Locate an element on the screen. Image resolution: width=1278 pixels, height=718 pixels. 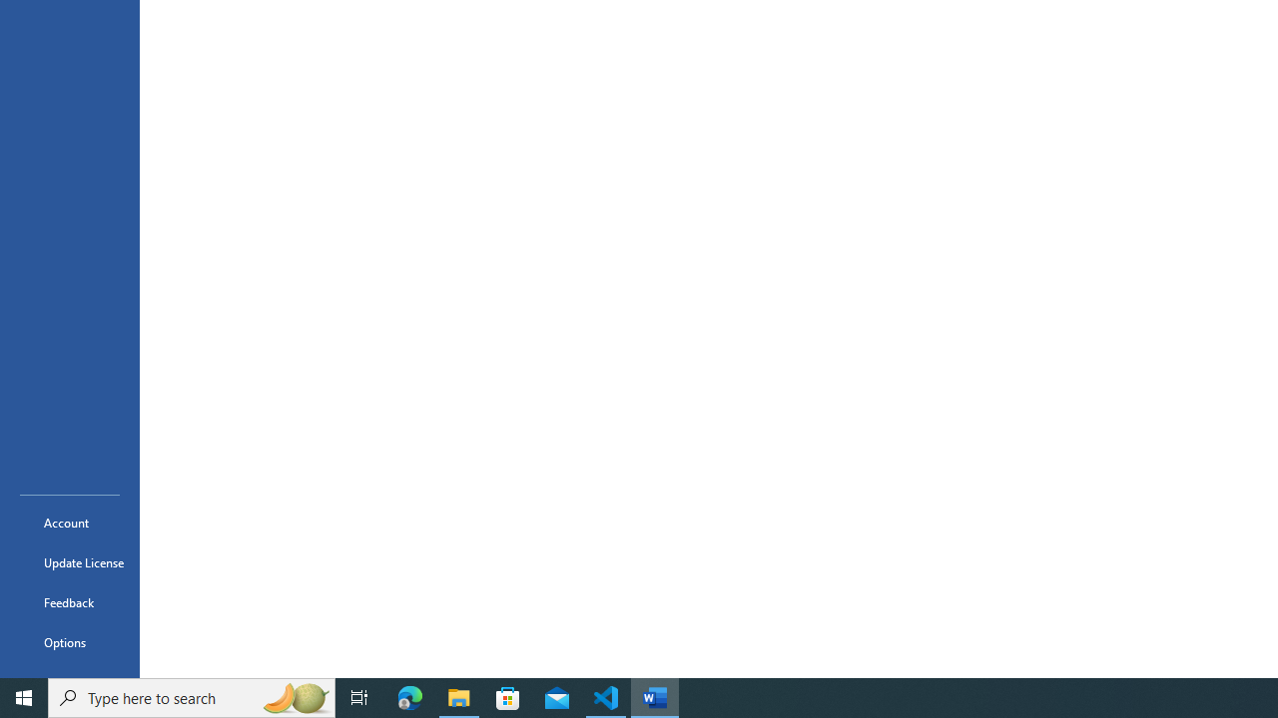
Feedback is located at coordinates (70, 602).